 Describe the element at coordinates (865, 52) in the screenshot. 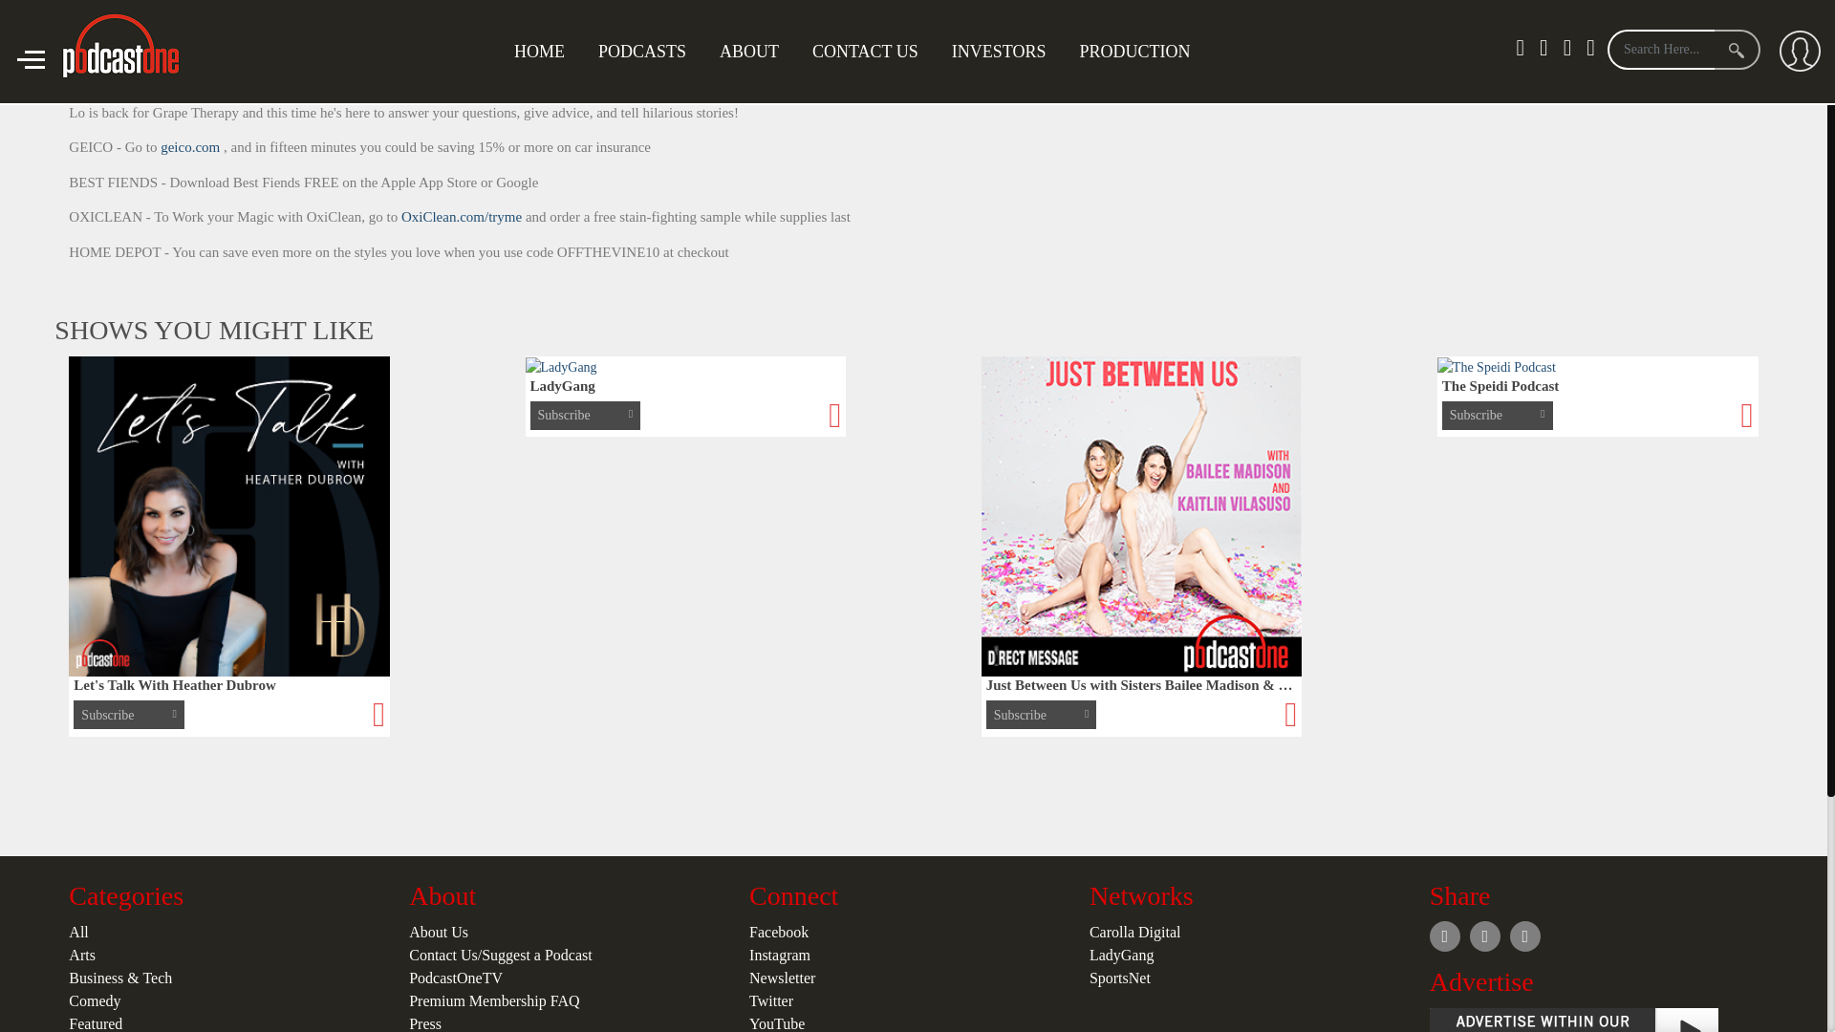

I see `CONTACT US` at that location.